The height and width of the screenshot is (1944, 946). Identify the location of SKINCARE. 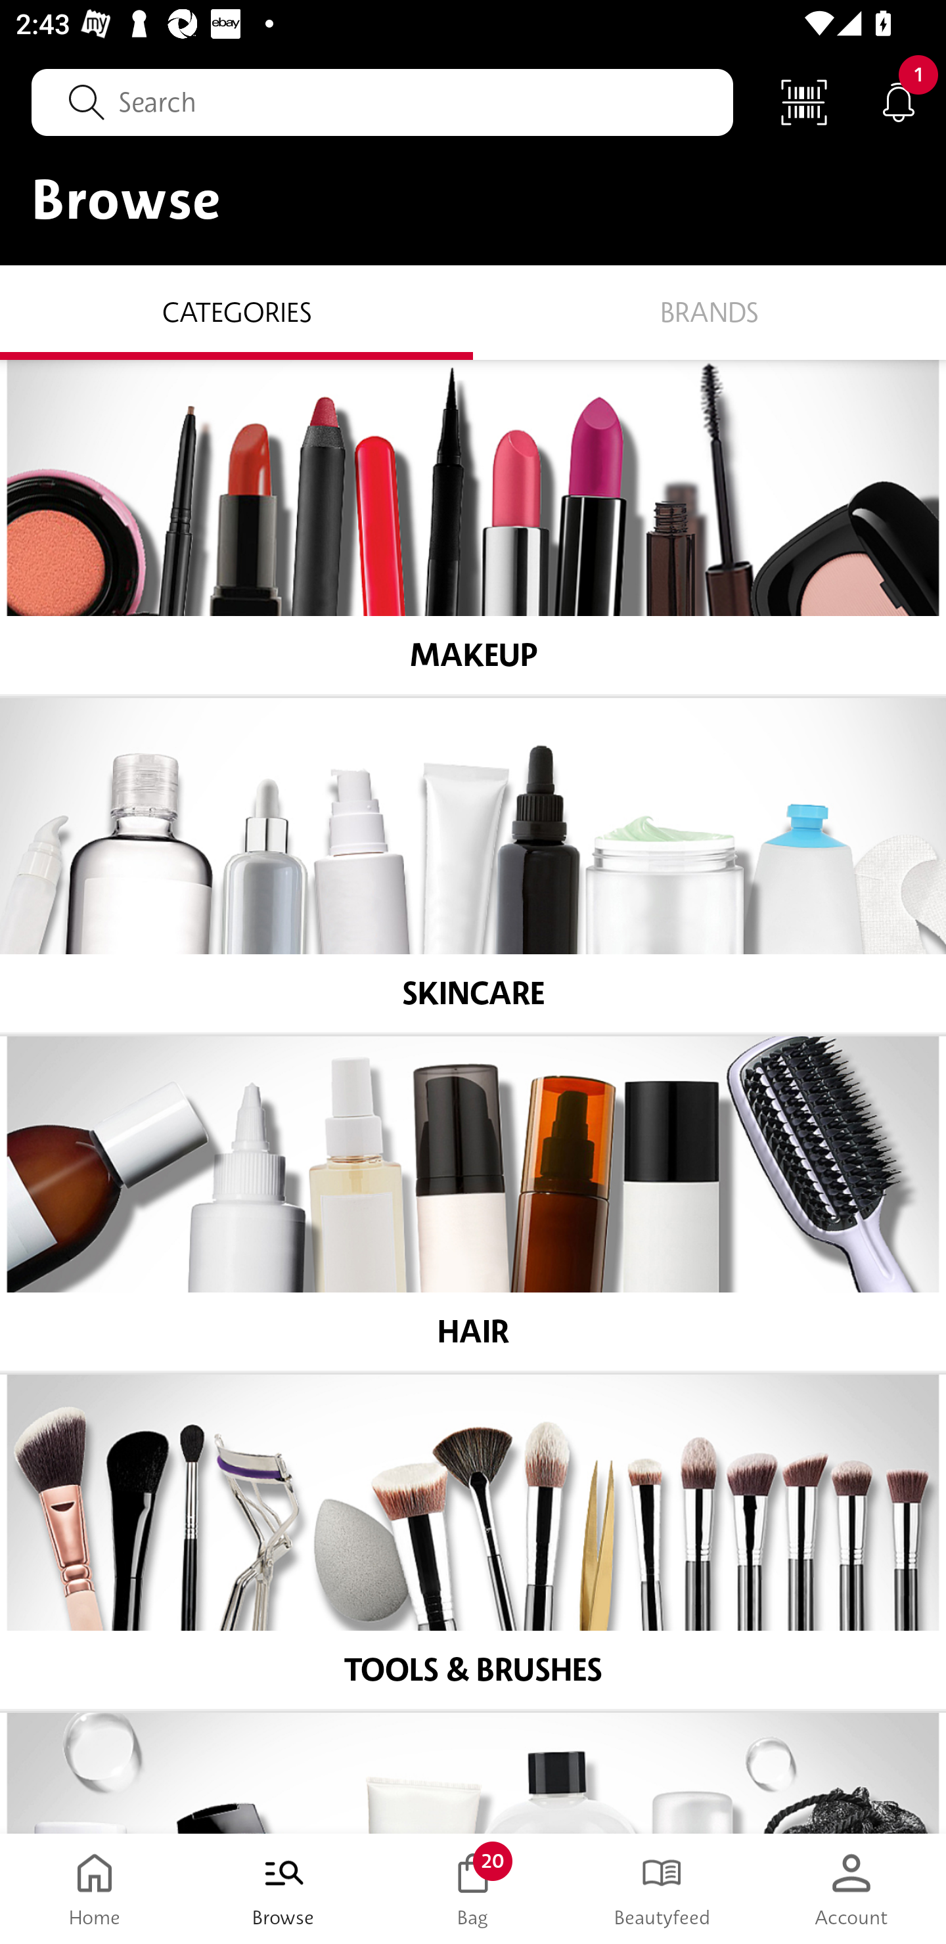
(473, 866).